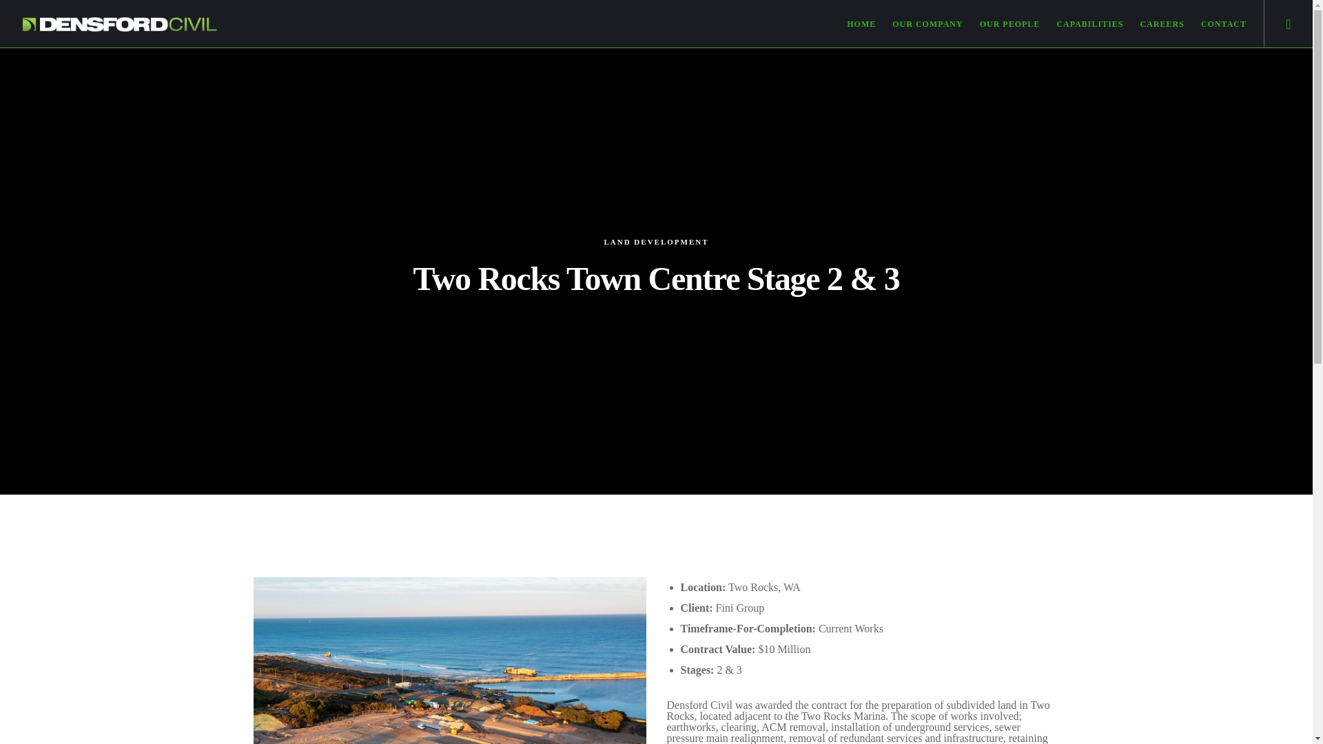 This screenshot has height=744, width=1323. What do you see at coordinates (919, 24) in the screenshot?
I see `OUR COMPANY` at bounding box center [919, 24].